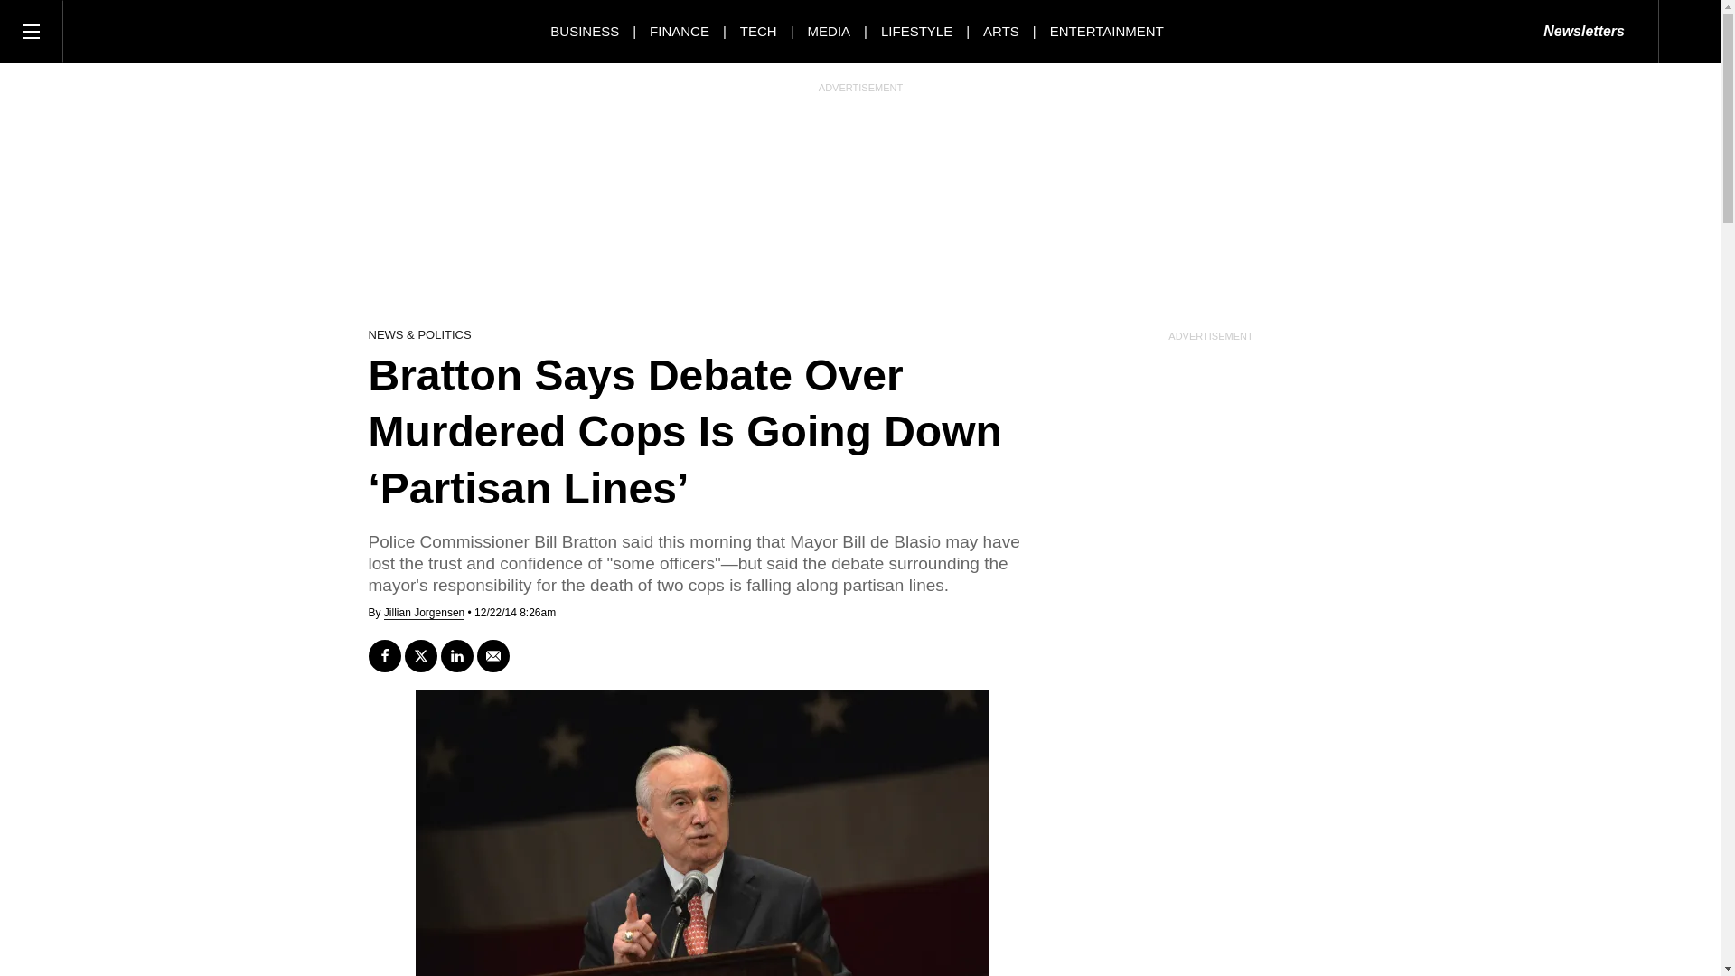 The height and width of the screenshot is (976, 1735). I want to click on ENTERTAINMENT, so click(1106, 31).